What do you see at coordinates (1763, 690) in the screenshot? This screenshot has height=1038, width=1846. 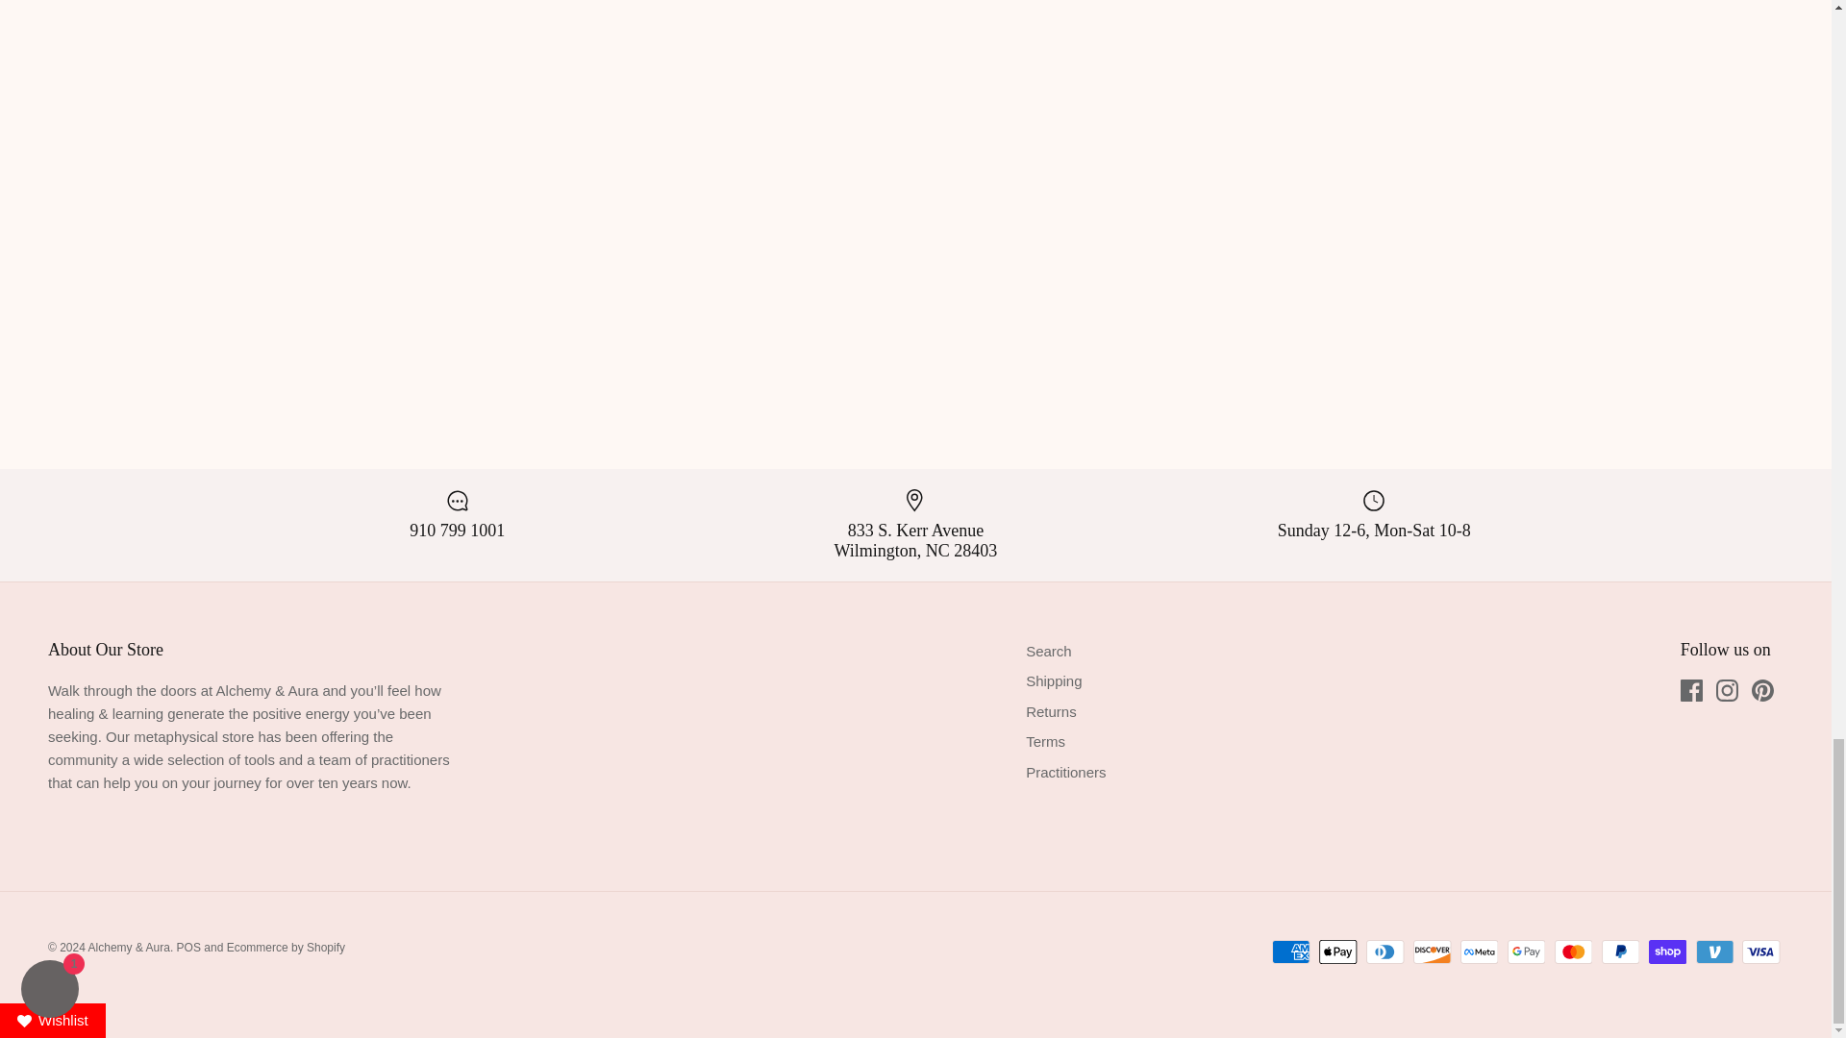 I see `Pinterest` at bounding box center [1763, 690].